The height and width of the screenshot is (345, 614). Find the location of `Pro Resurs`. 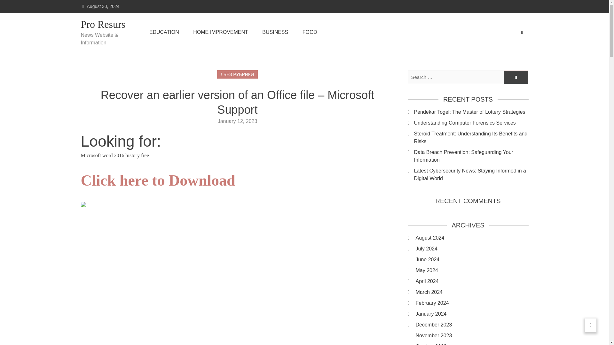

Pro Resurs is located at coordinates (107, 25).